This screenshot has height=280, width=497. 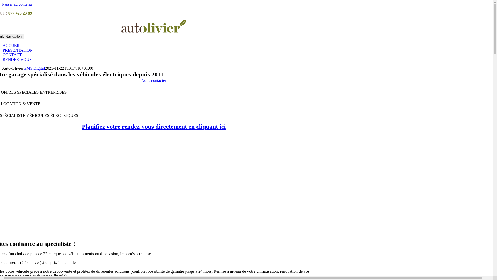 I want to click on RENDEZ-VOUS, so click(x=17, y=60).